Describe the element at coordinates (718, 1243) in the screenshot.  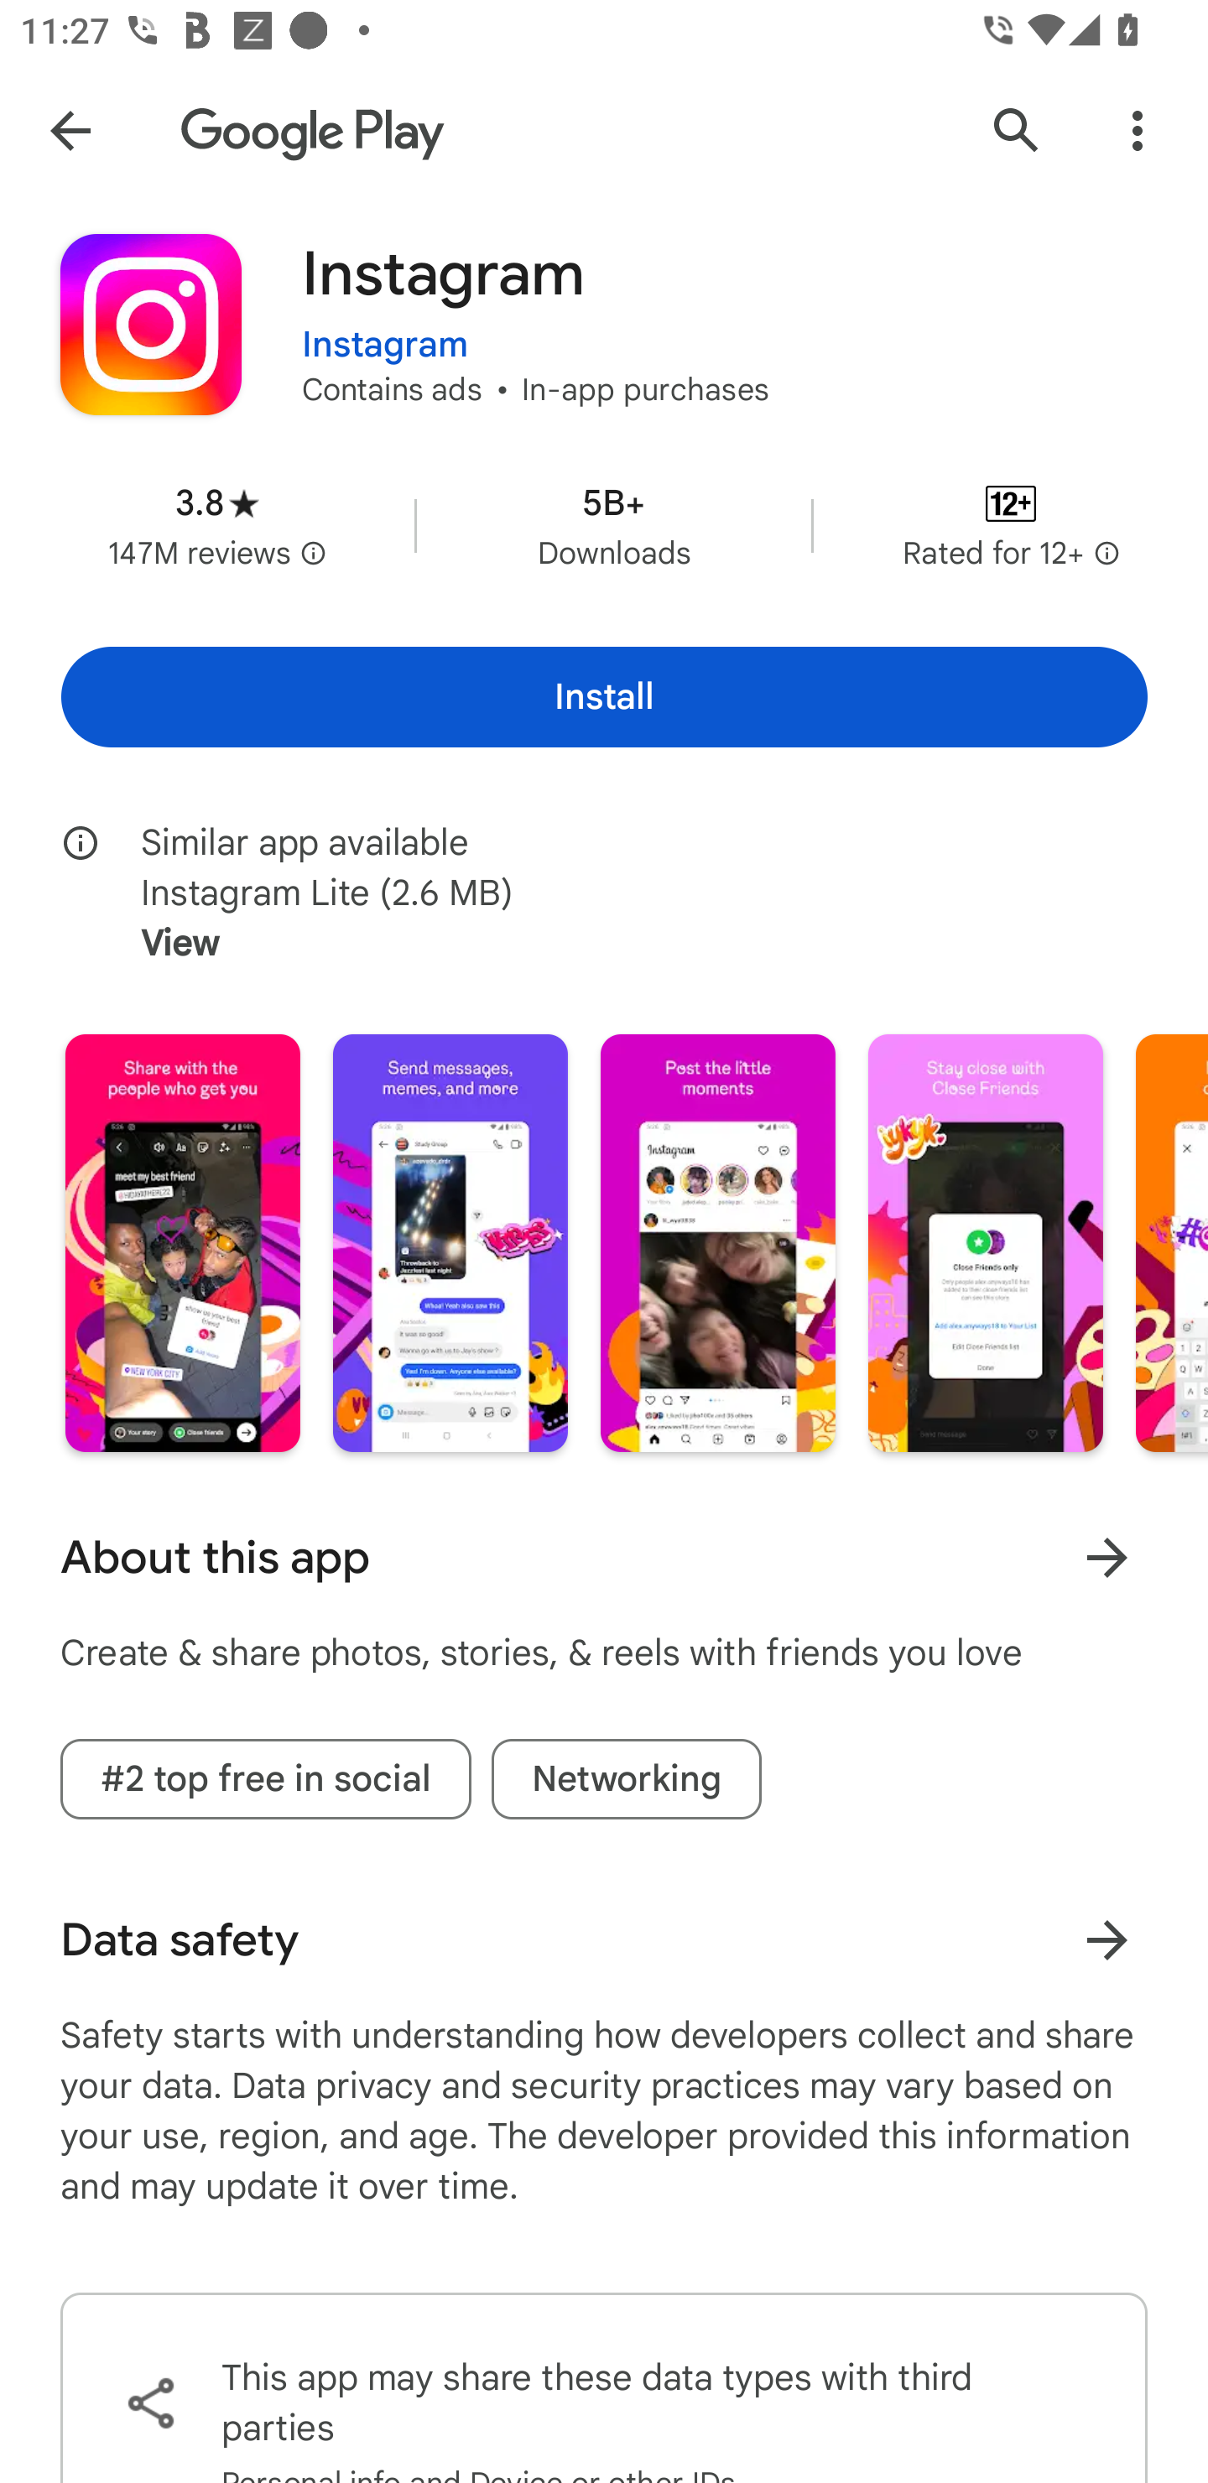
I see `Screenshot "3" of "6"` at that location.